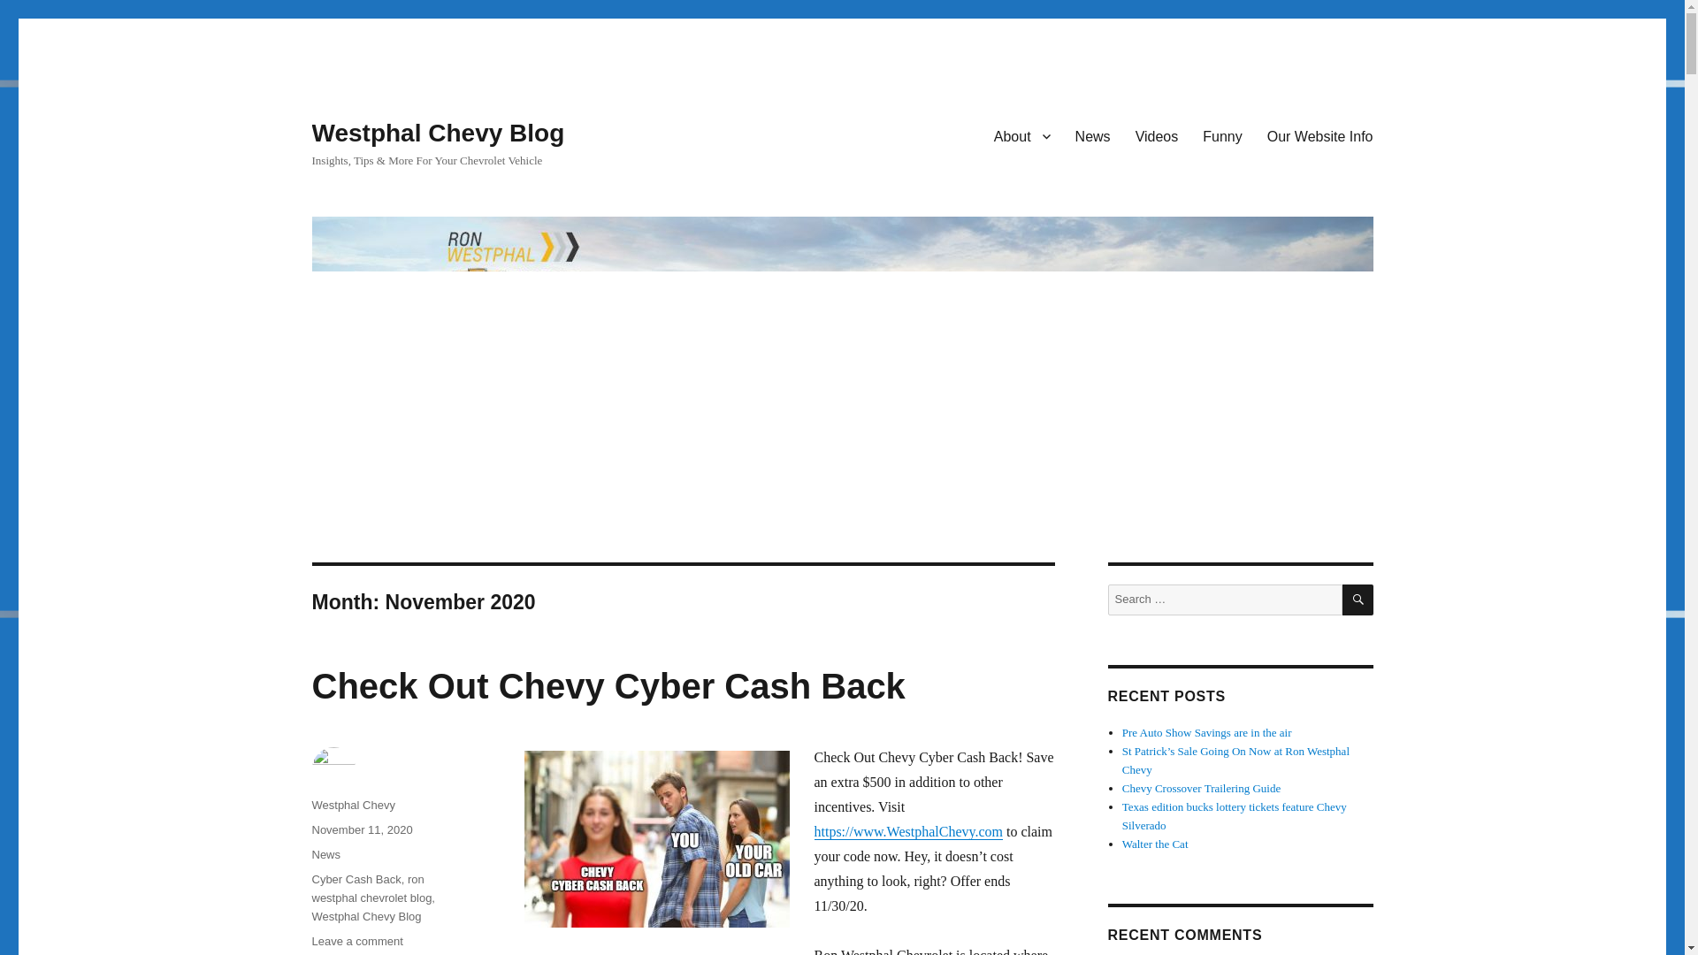 The width and height of the screenshot is (1698, 955). Describe the element at coordinates (356, 941) in the screenshot. I see `Distracted-boyfriend-Ron-Westphal-Chevrolet` at that location.